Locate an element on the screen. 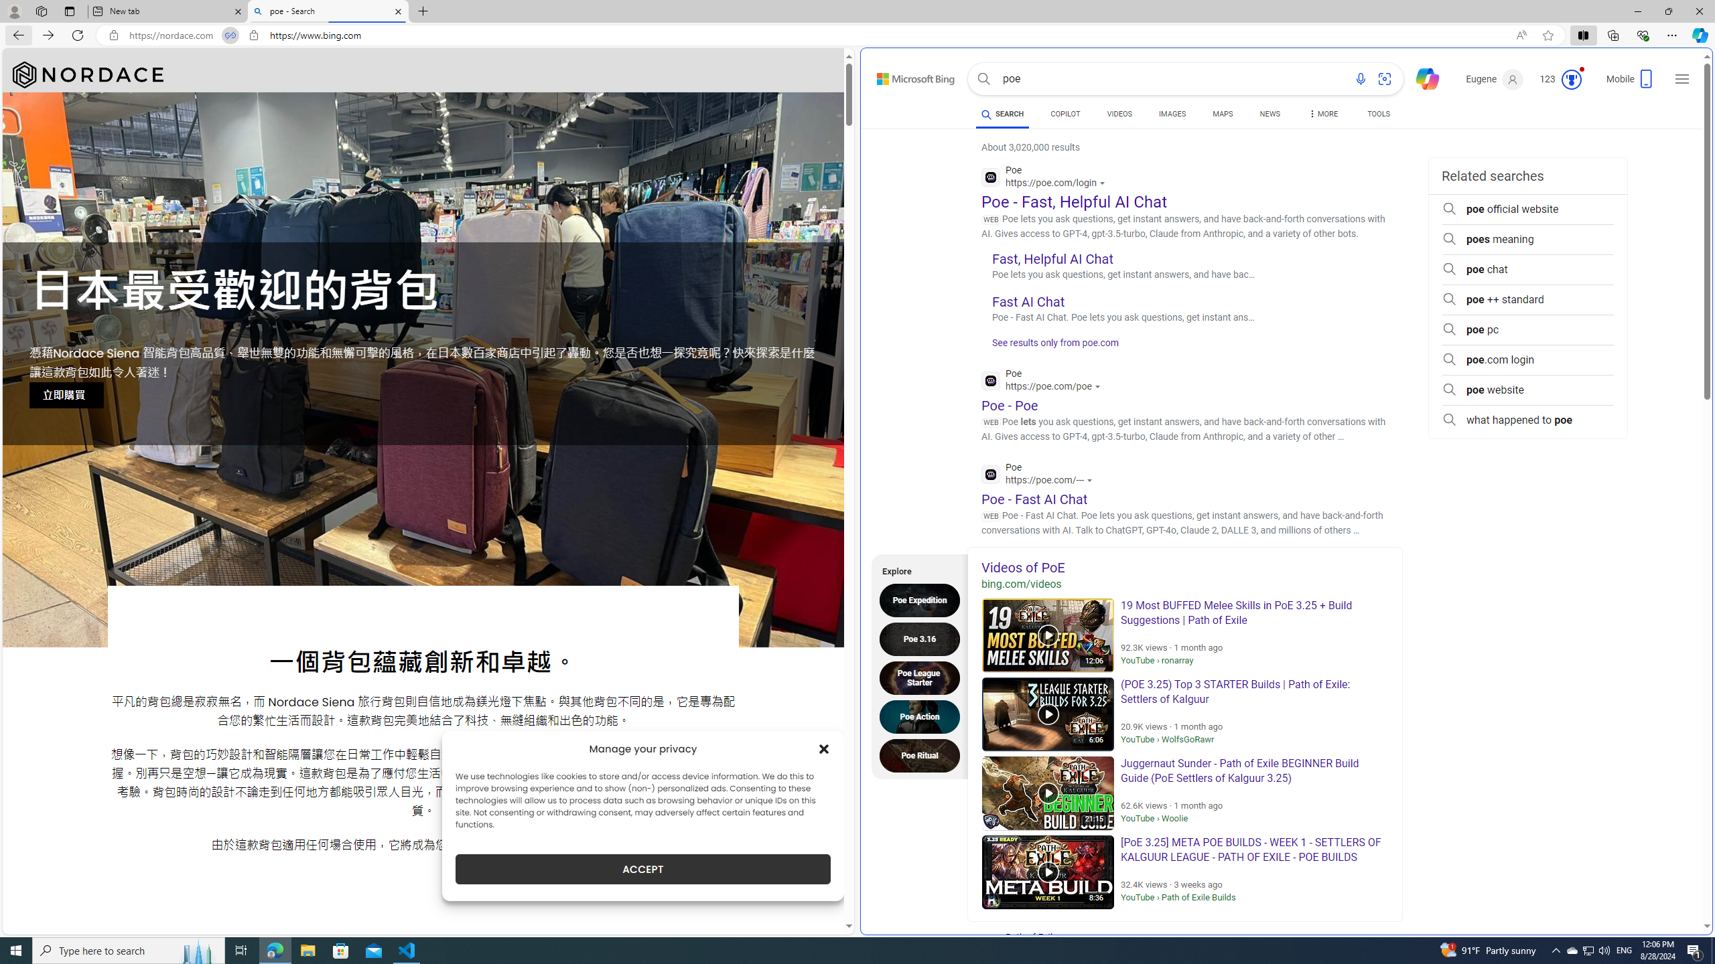 The height and width of the screenshot is (964, 1715). Actions for this site is located at coordinates (1091, 481).